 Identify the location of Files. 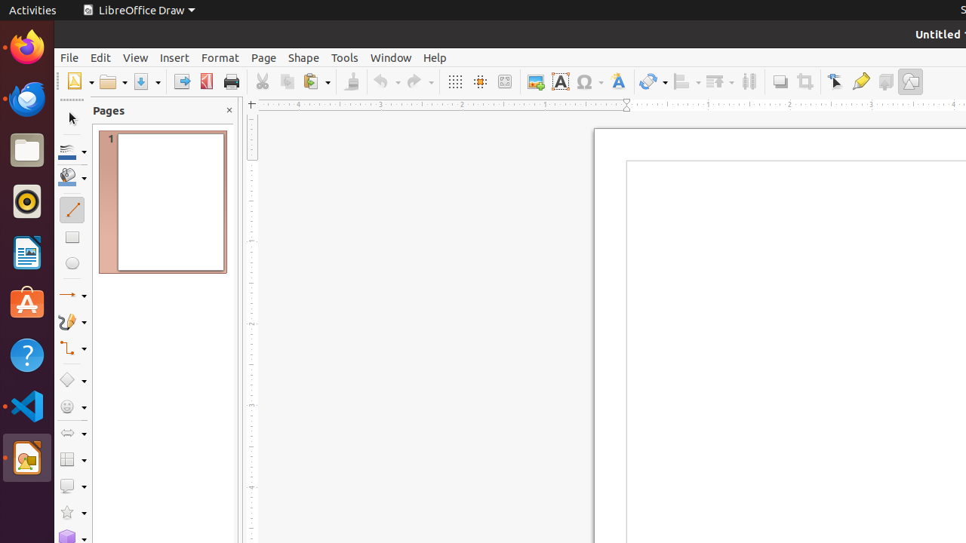
(27, 151).